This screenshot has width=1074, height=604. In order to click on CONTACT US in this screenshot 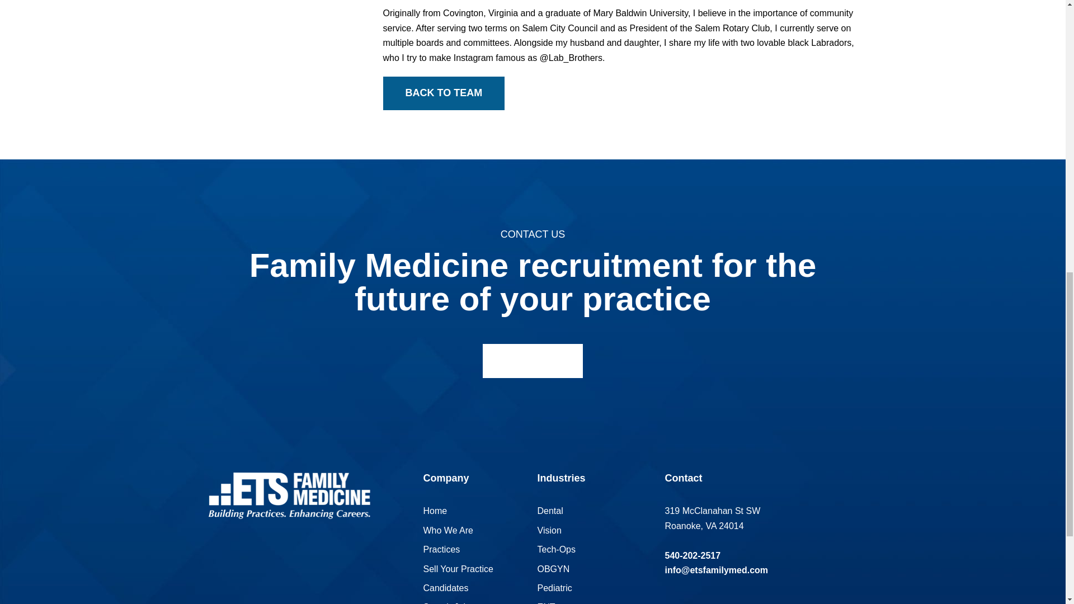, I will do `click(533, 361)`.